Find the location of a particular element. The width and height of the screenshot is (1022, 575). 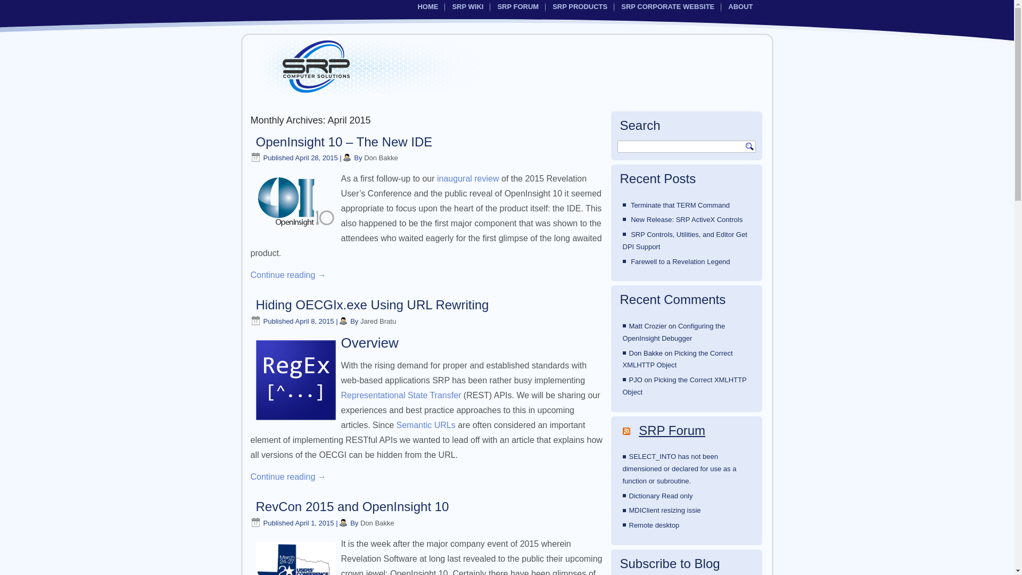

Configuring the OpenInsight Debugger is located at coordinates (674, 332).